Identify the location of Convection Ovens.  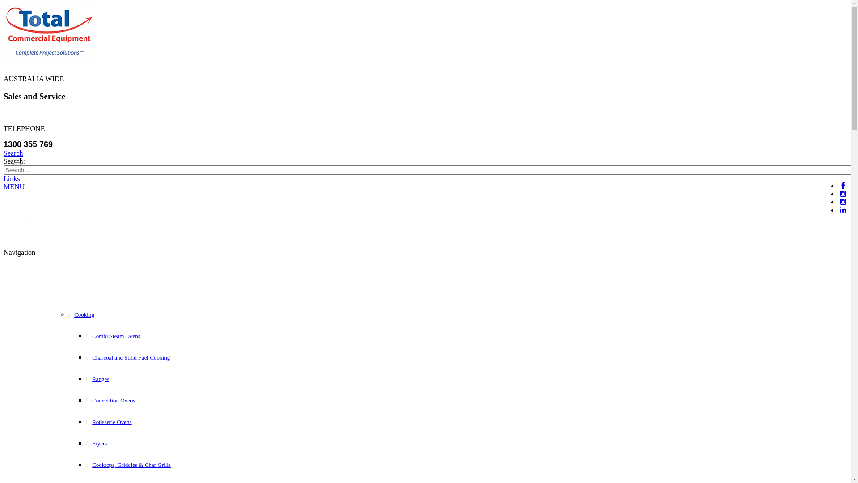
(158, 401).